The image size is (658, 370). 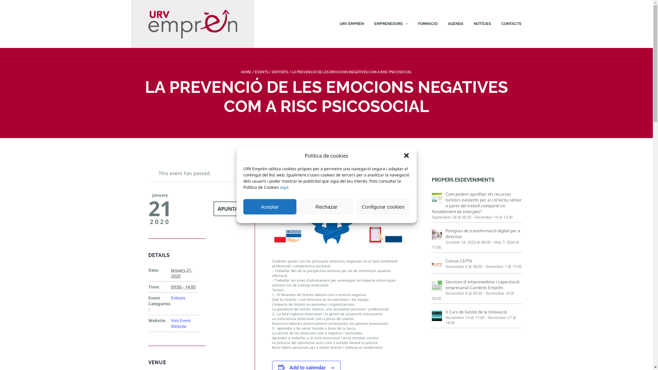 I want to click on Cursos CEPTA, so click(x=477, y=261).